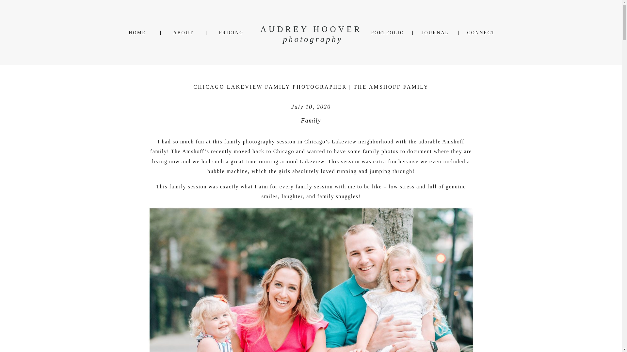 This screenshot has height=352, width=627. What do you see at coordinates (387, 33) in the screenshot?
I see `PORTFOLIO` at bounding box center [387, 33].